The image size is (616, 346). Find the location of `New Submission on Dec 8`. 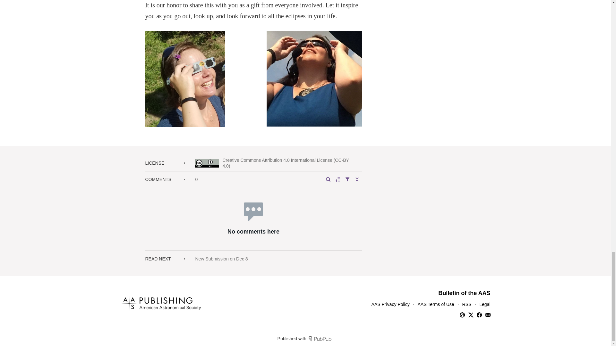

New Submission on Dec 8 is located at coordinates (221, 259).